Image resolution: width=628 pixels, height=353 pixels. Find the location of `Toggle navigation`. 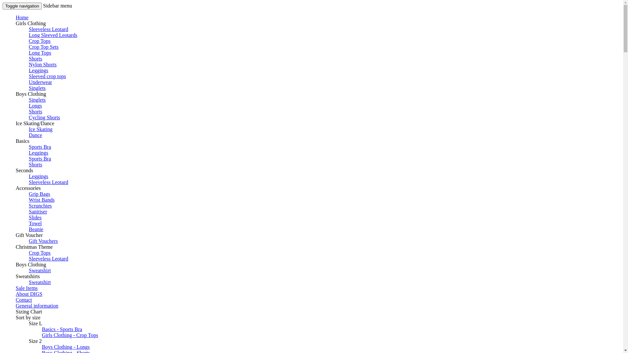

Toggle navigation is located at coordinates (22, 6).